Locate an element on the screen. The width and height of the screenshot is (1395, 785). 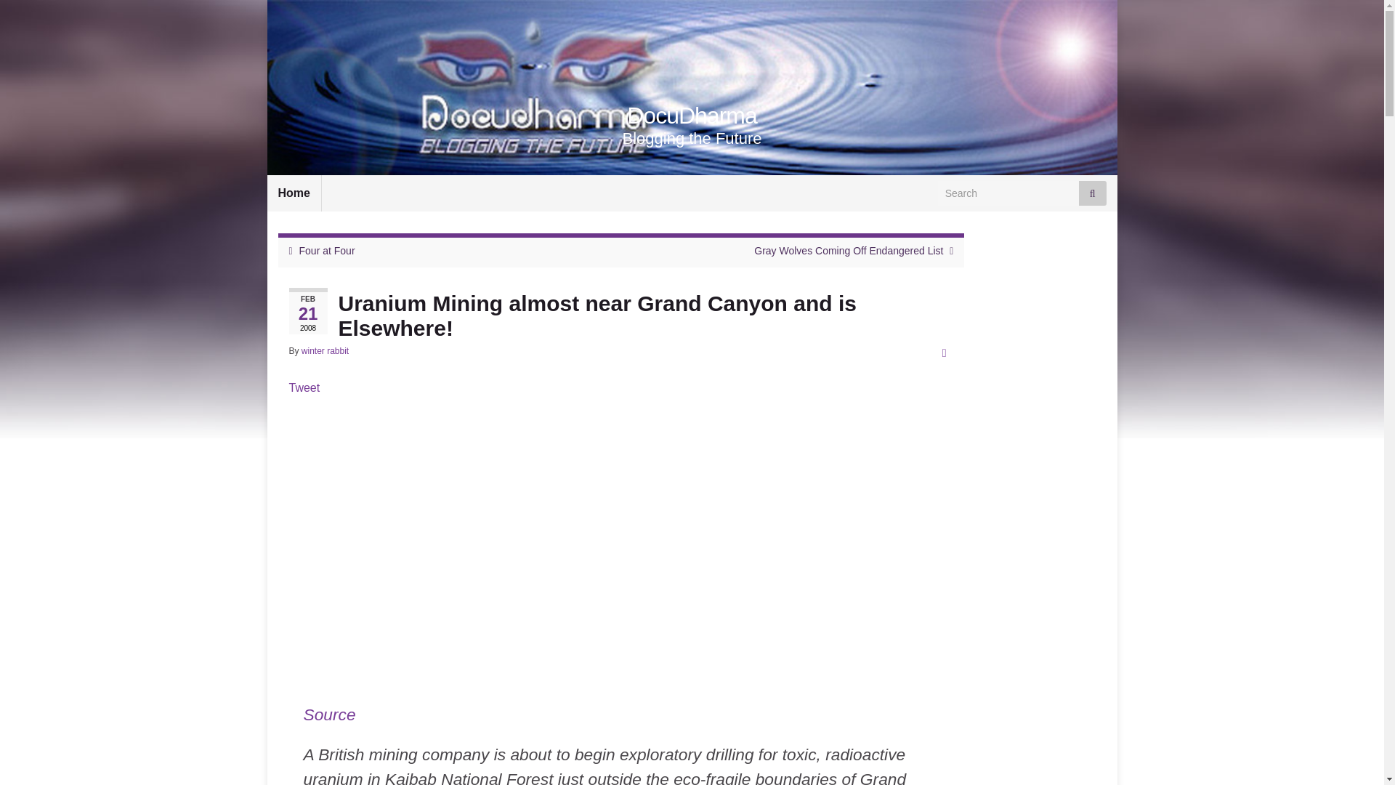
Go back to the front page is located at coordinates (692, 116).